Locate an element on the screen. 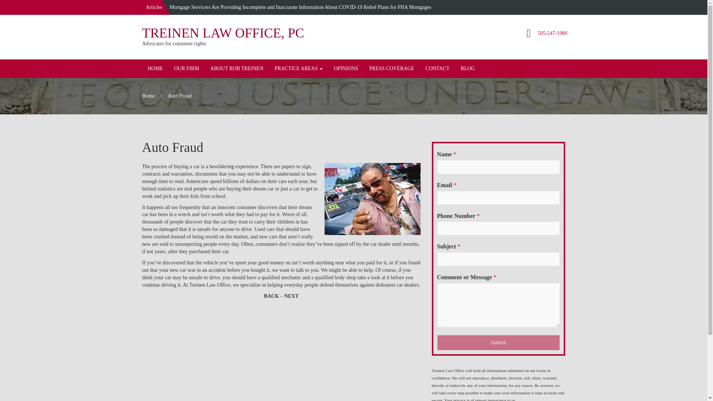 The width and height of the screenshot is (713, 401). BACK is located at coordinates (271, 296).